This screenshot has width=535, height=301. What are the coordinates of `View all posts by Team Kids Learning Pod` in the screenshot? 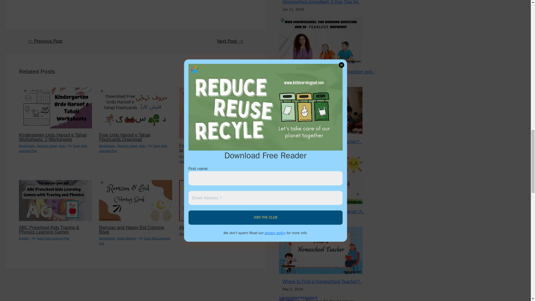 It's located at (231, 234).